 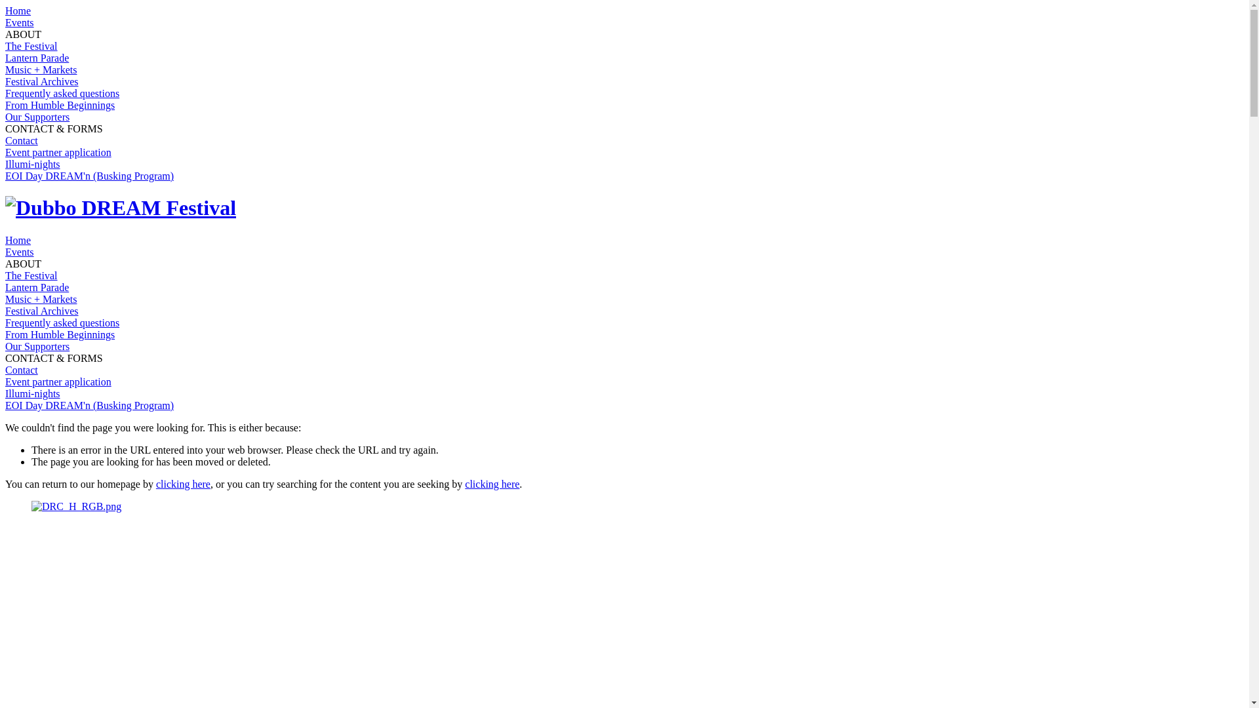 I want to click on Music + Markets, so click(x=41, y=299).